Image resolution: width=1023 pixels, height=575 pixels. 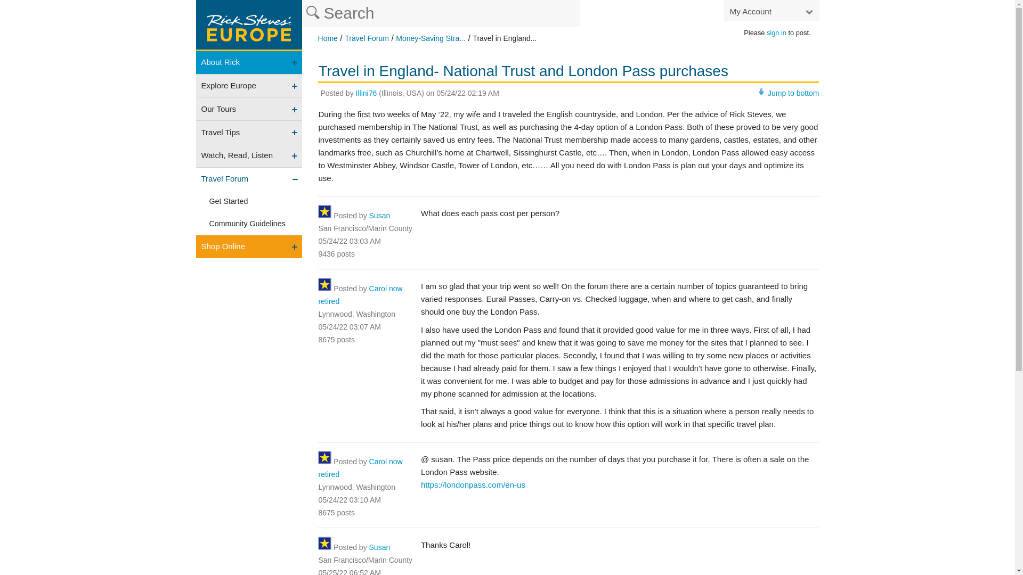 What do you see at coordinates (771, 11) in the screenshot?
I see `My Account` at bounding box center [771, 11].